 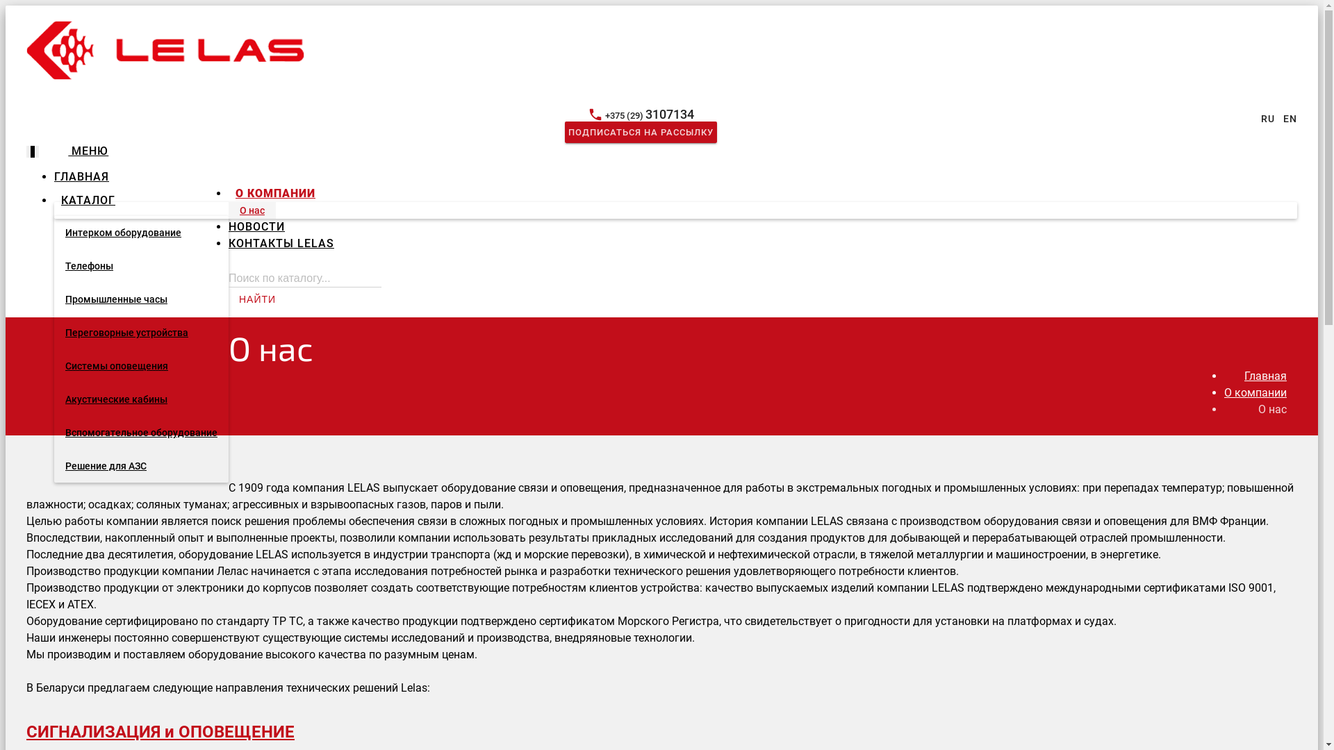 I want to click on EN, so click(x=1290, y=119).